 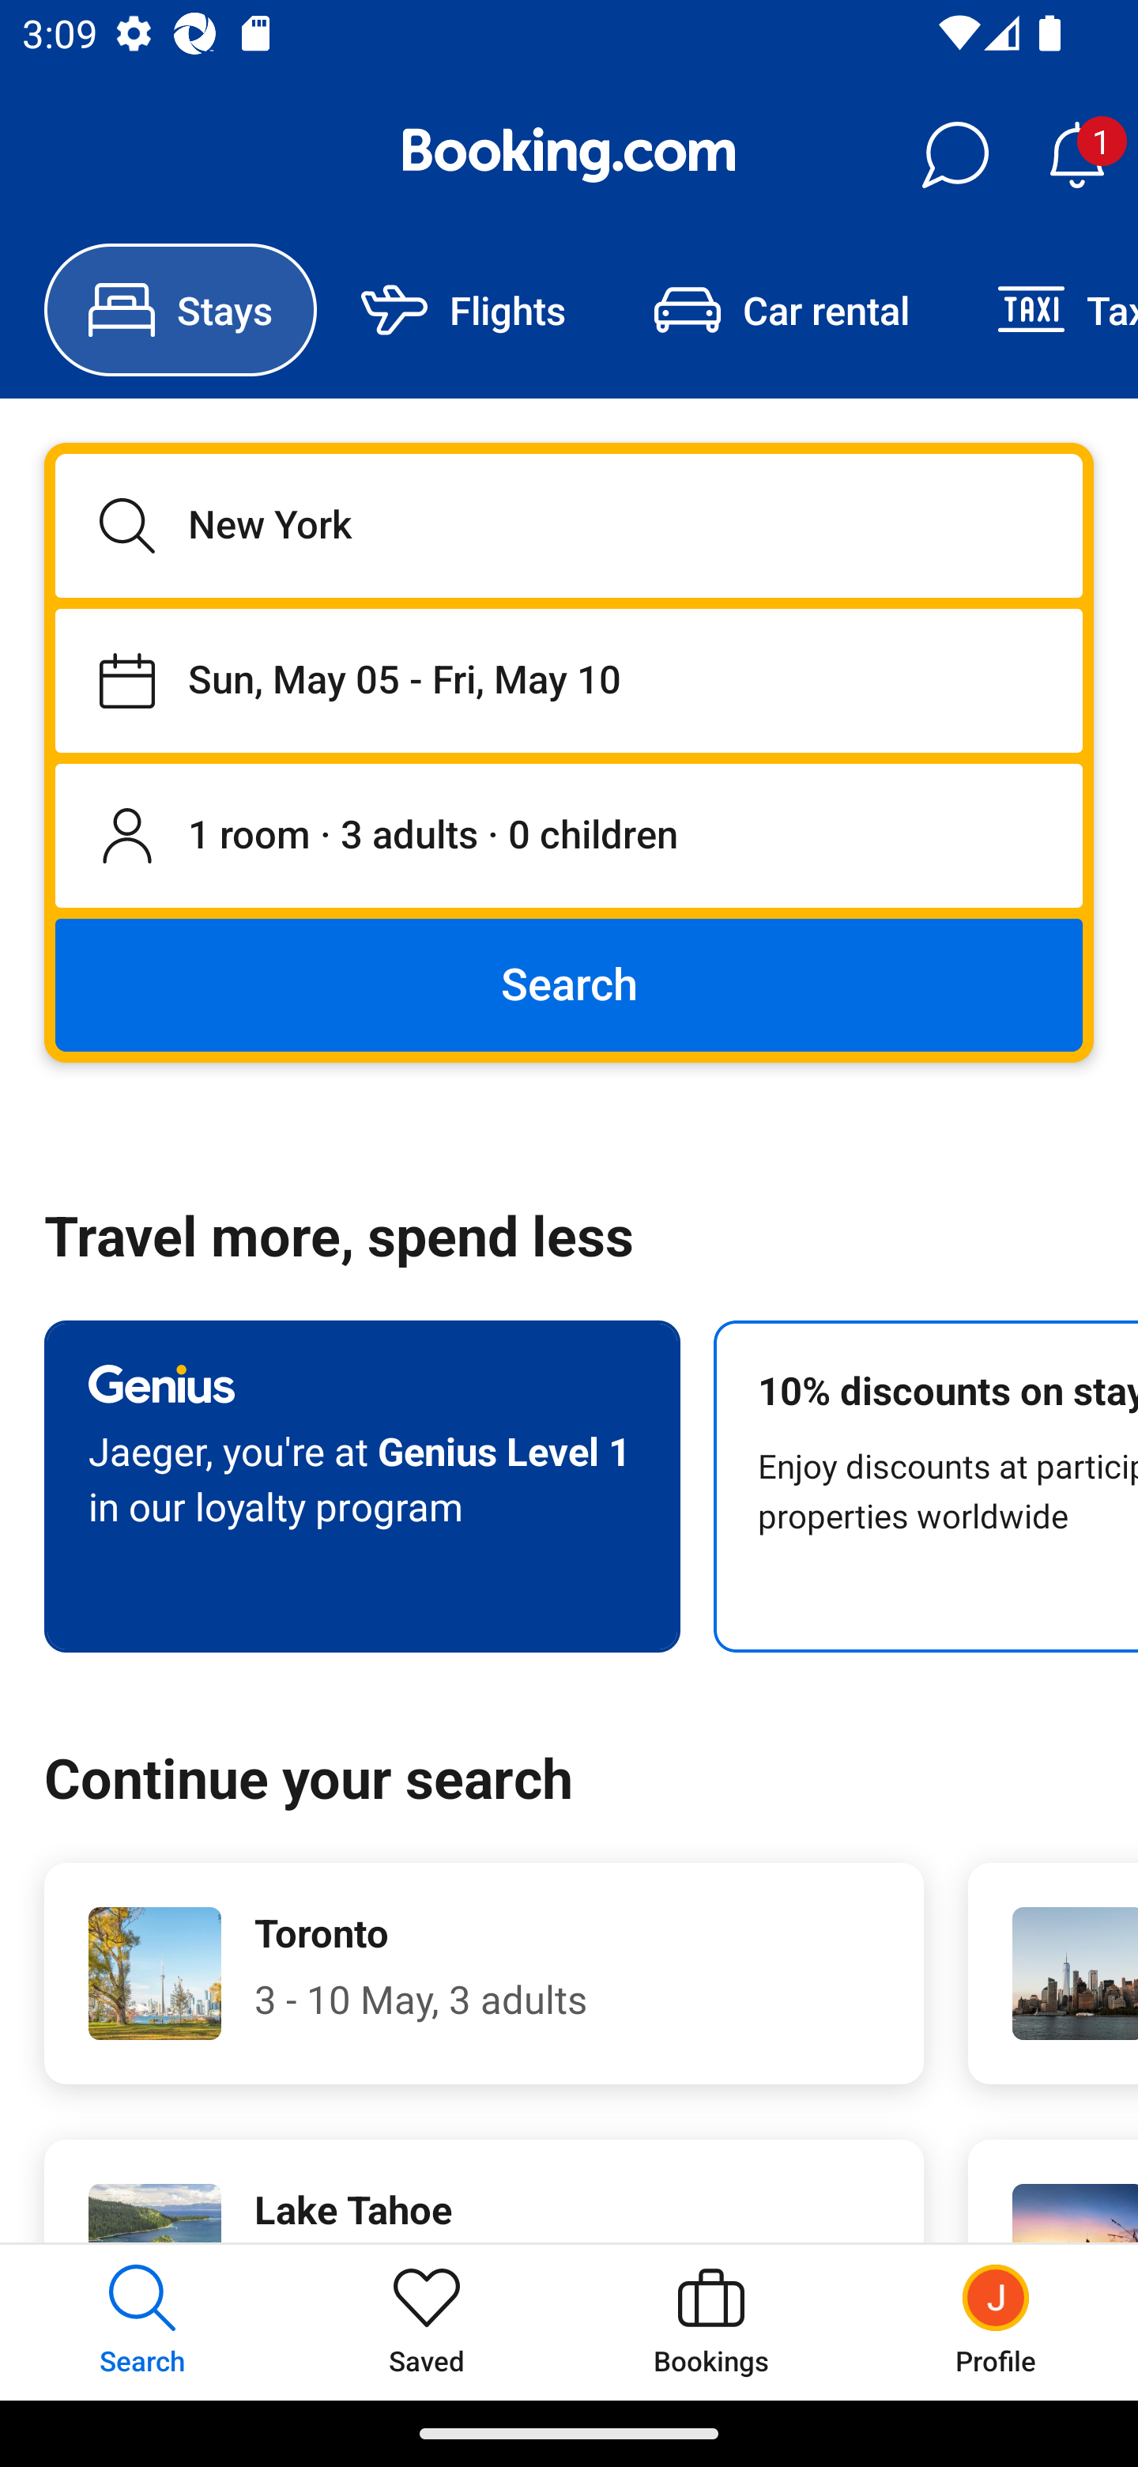 I want to click on Bookings, so click(x=711, y=2322).